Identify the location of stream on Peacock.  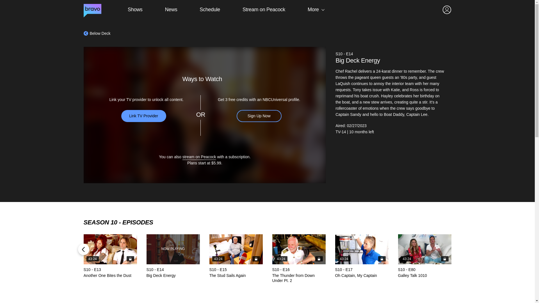
(199, 157).